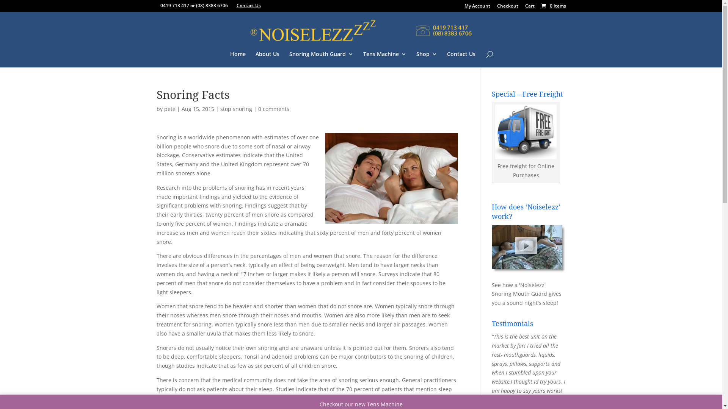  Describe the element at coordinates (236, 109) in the screenshot. I see `stop snoring` at that location.